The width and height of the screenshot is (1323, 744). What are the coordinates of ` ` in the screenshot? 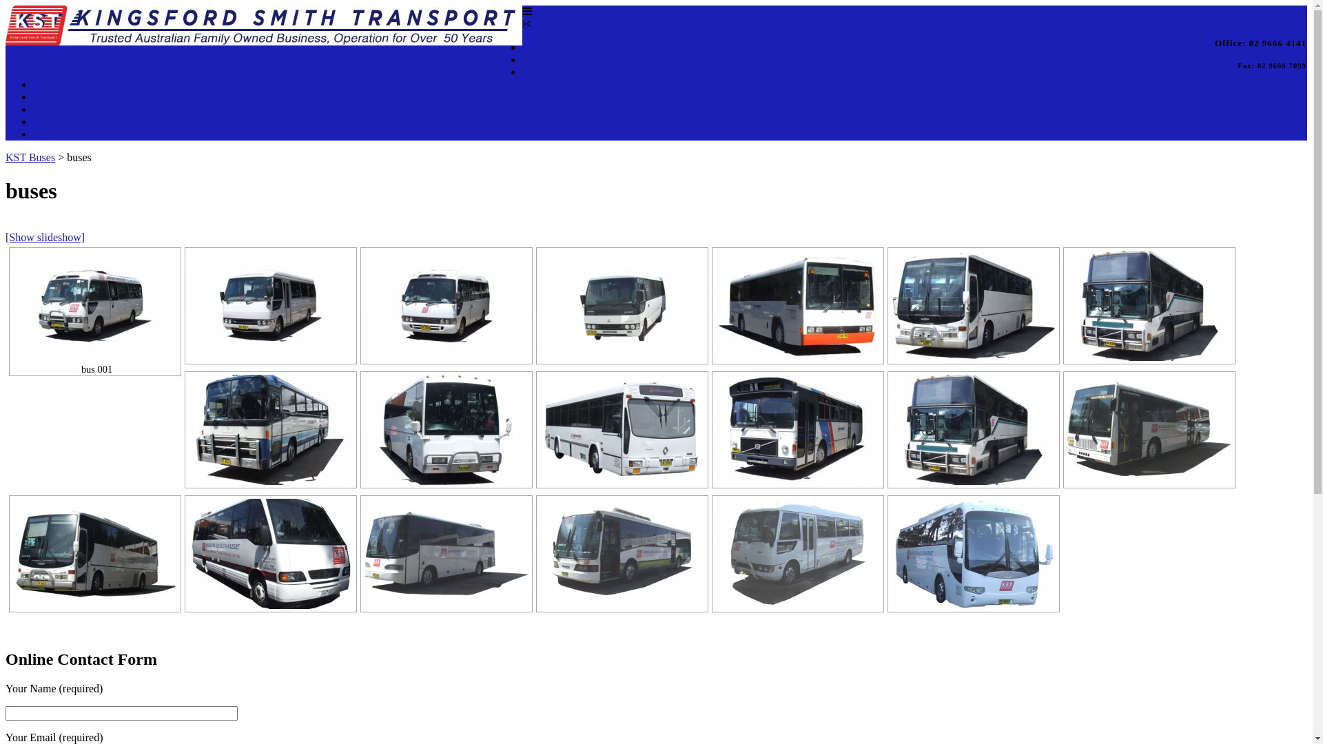 It's located at (271, 430).